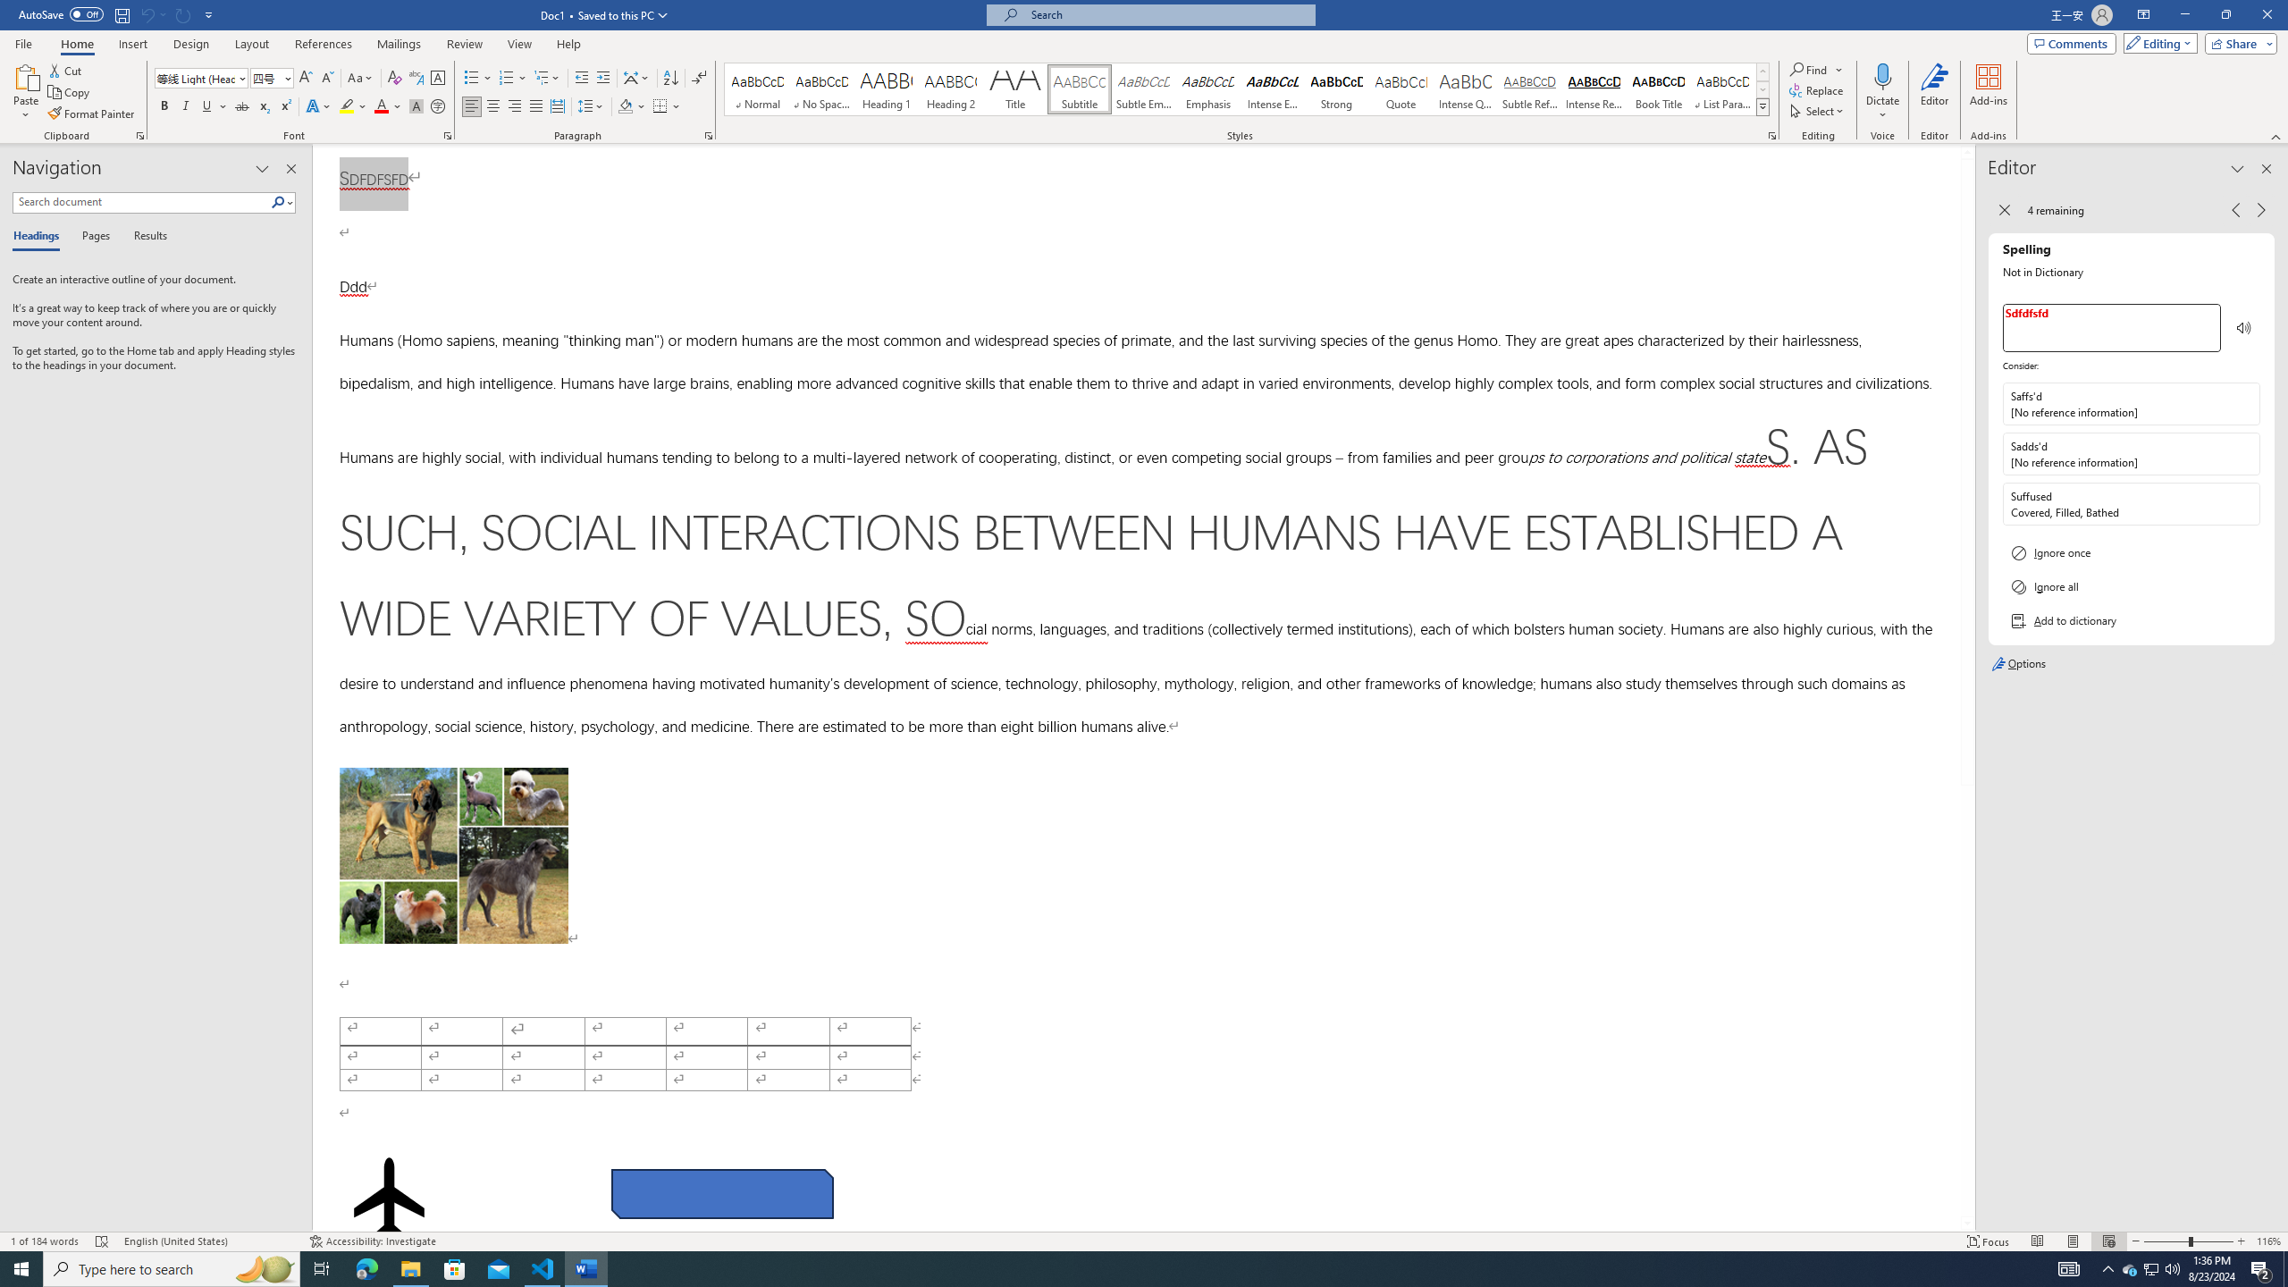  Describe the element at coordinates (388, 1198) in the screenshot. I see `Airplane with solid fill` at that location.